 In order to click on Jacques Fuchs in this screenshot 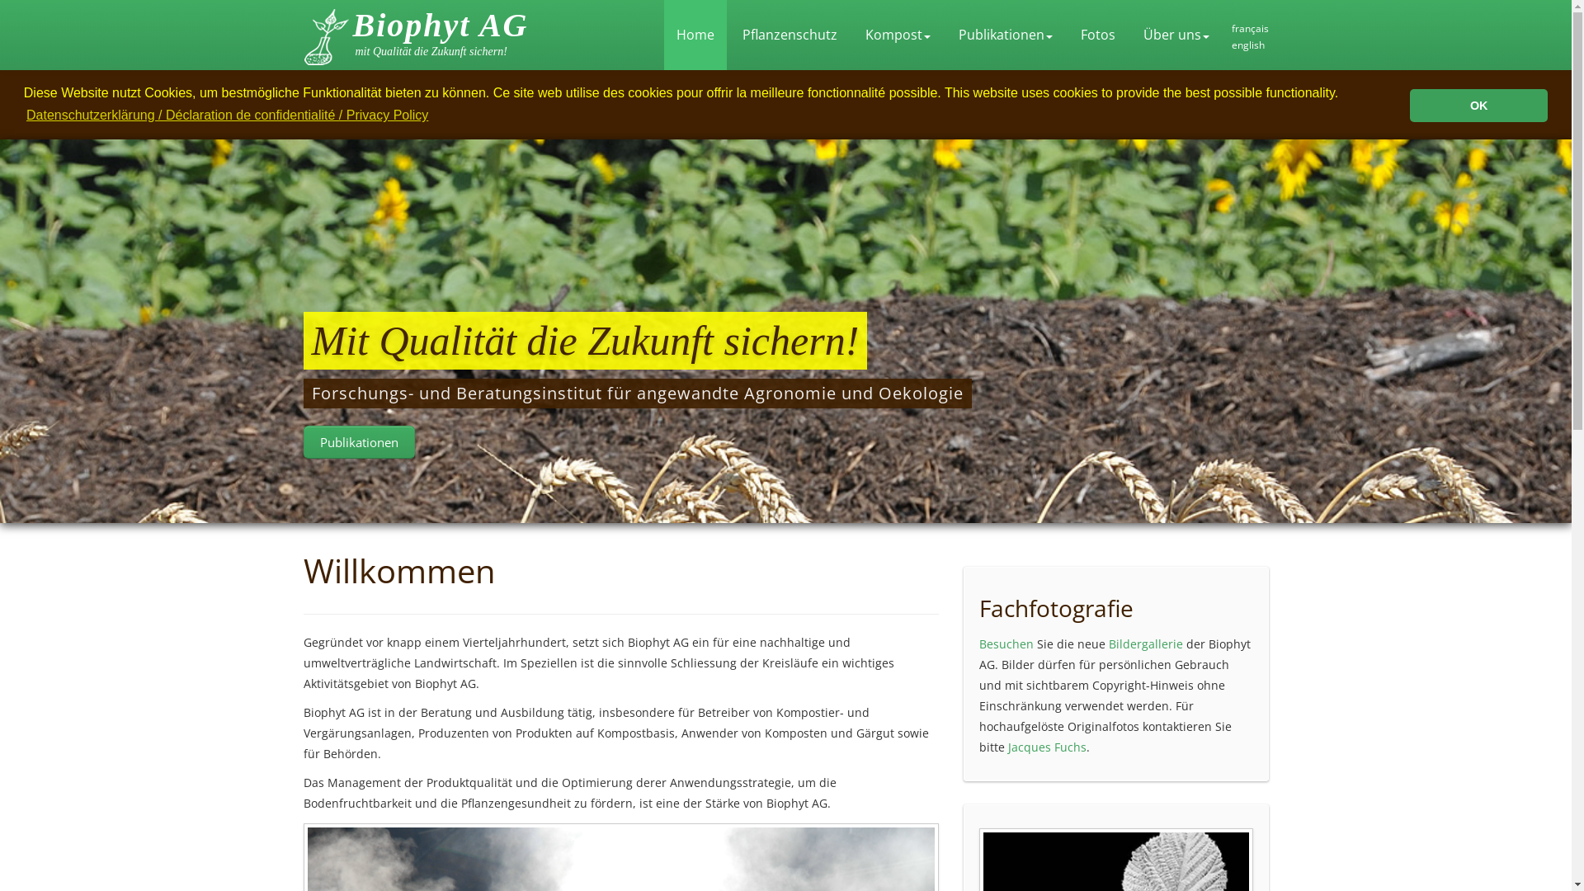, I will do `click(1048, 747)`.